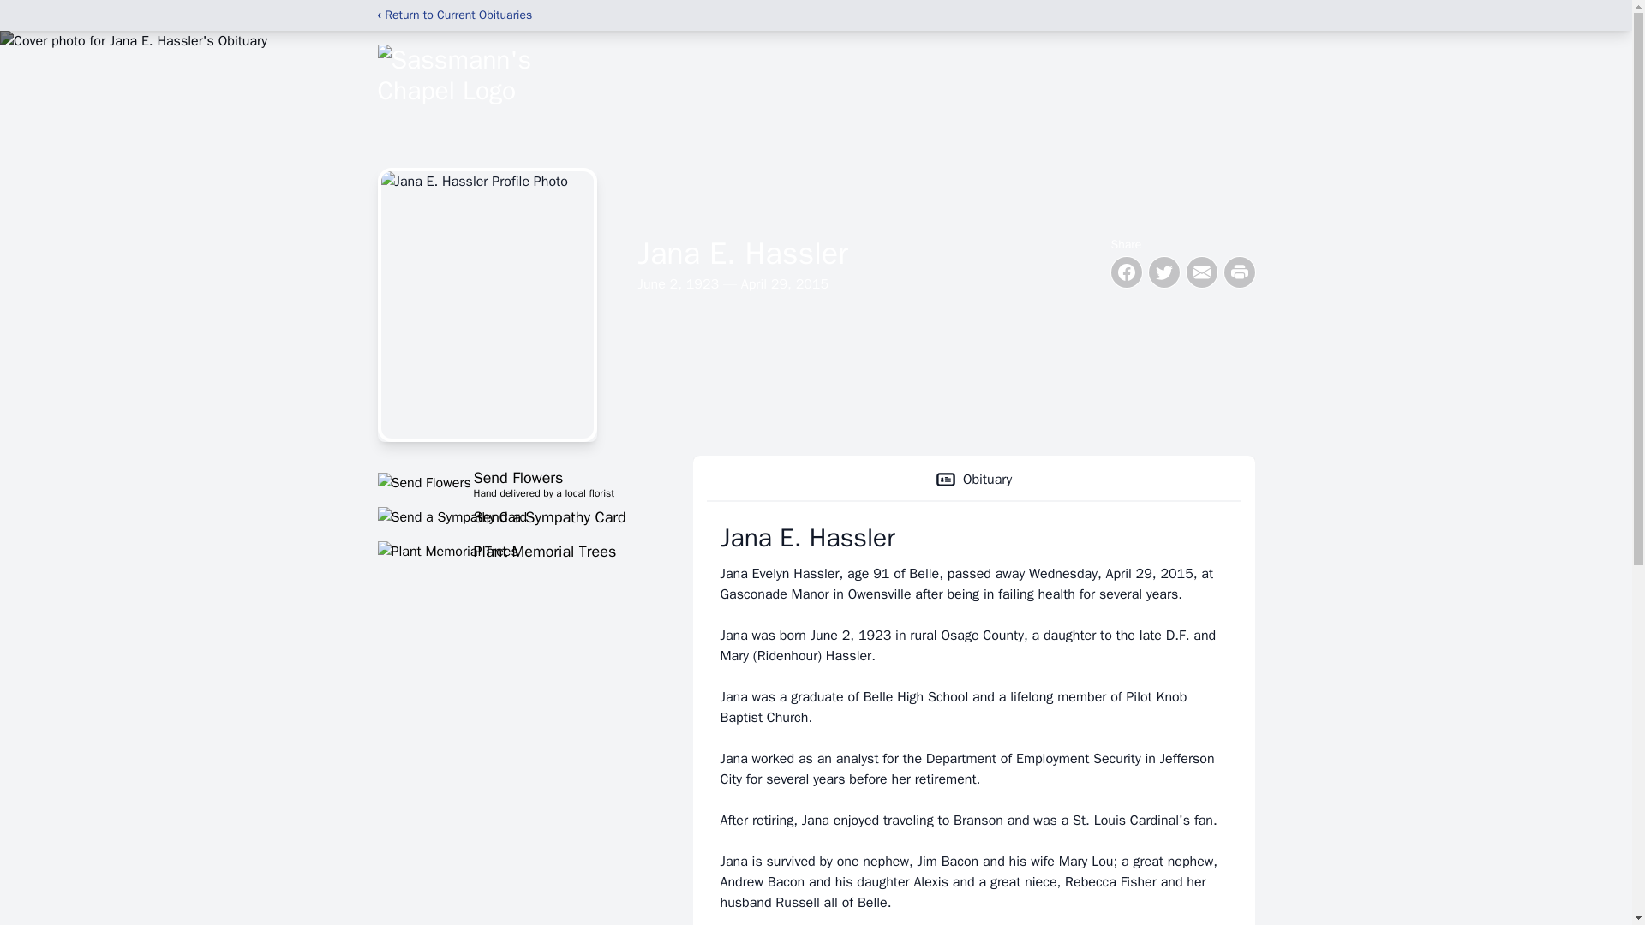  Describe the element at coordinates (514, 482) in the screenshot. I see `Send a Sympathy Card` at that location.